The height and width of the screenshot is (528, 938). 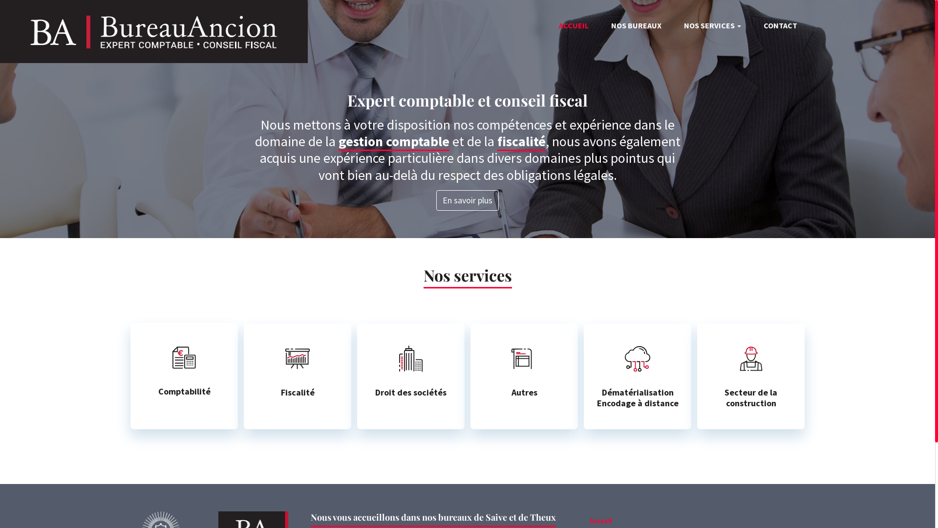 What do you see at coordinates (781, 25) in the screenshot?
I see `CONTACT` at bounding box center [781, 25].